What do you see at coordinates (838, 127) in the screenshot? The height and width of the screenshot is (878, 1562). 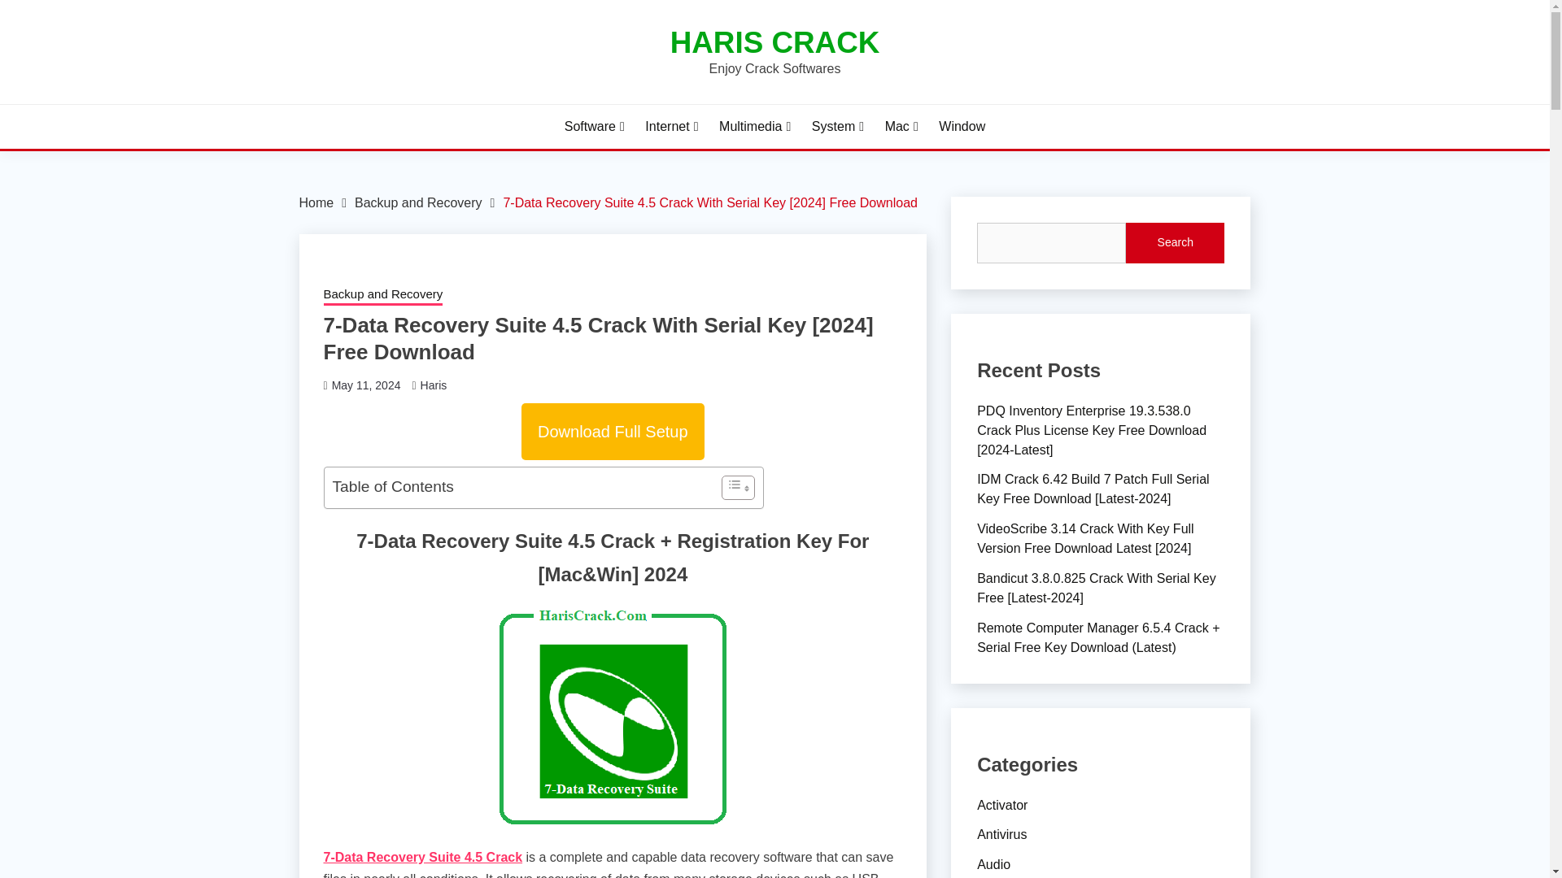 I see `System` at bounding box center [838, 127].